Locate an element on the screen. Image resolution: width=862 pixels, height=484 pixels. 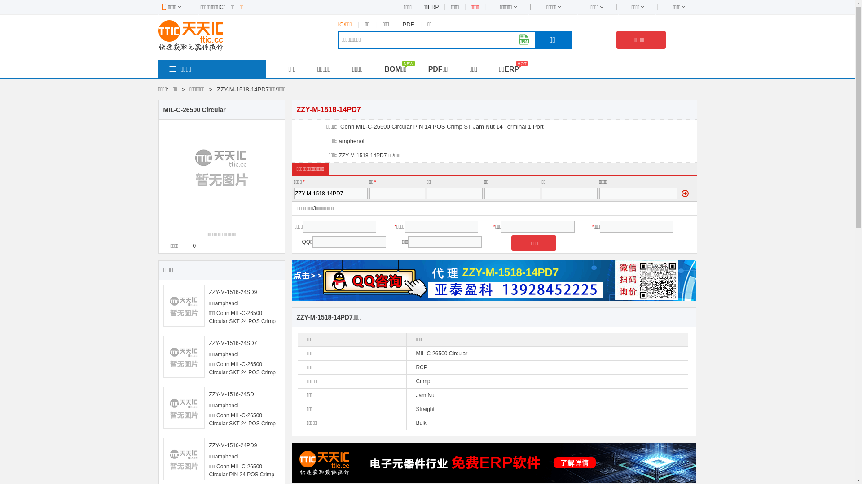
ZZY-M-1516-24SD7 is located at coordinates (233, 343).